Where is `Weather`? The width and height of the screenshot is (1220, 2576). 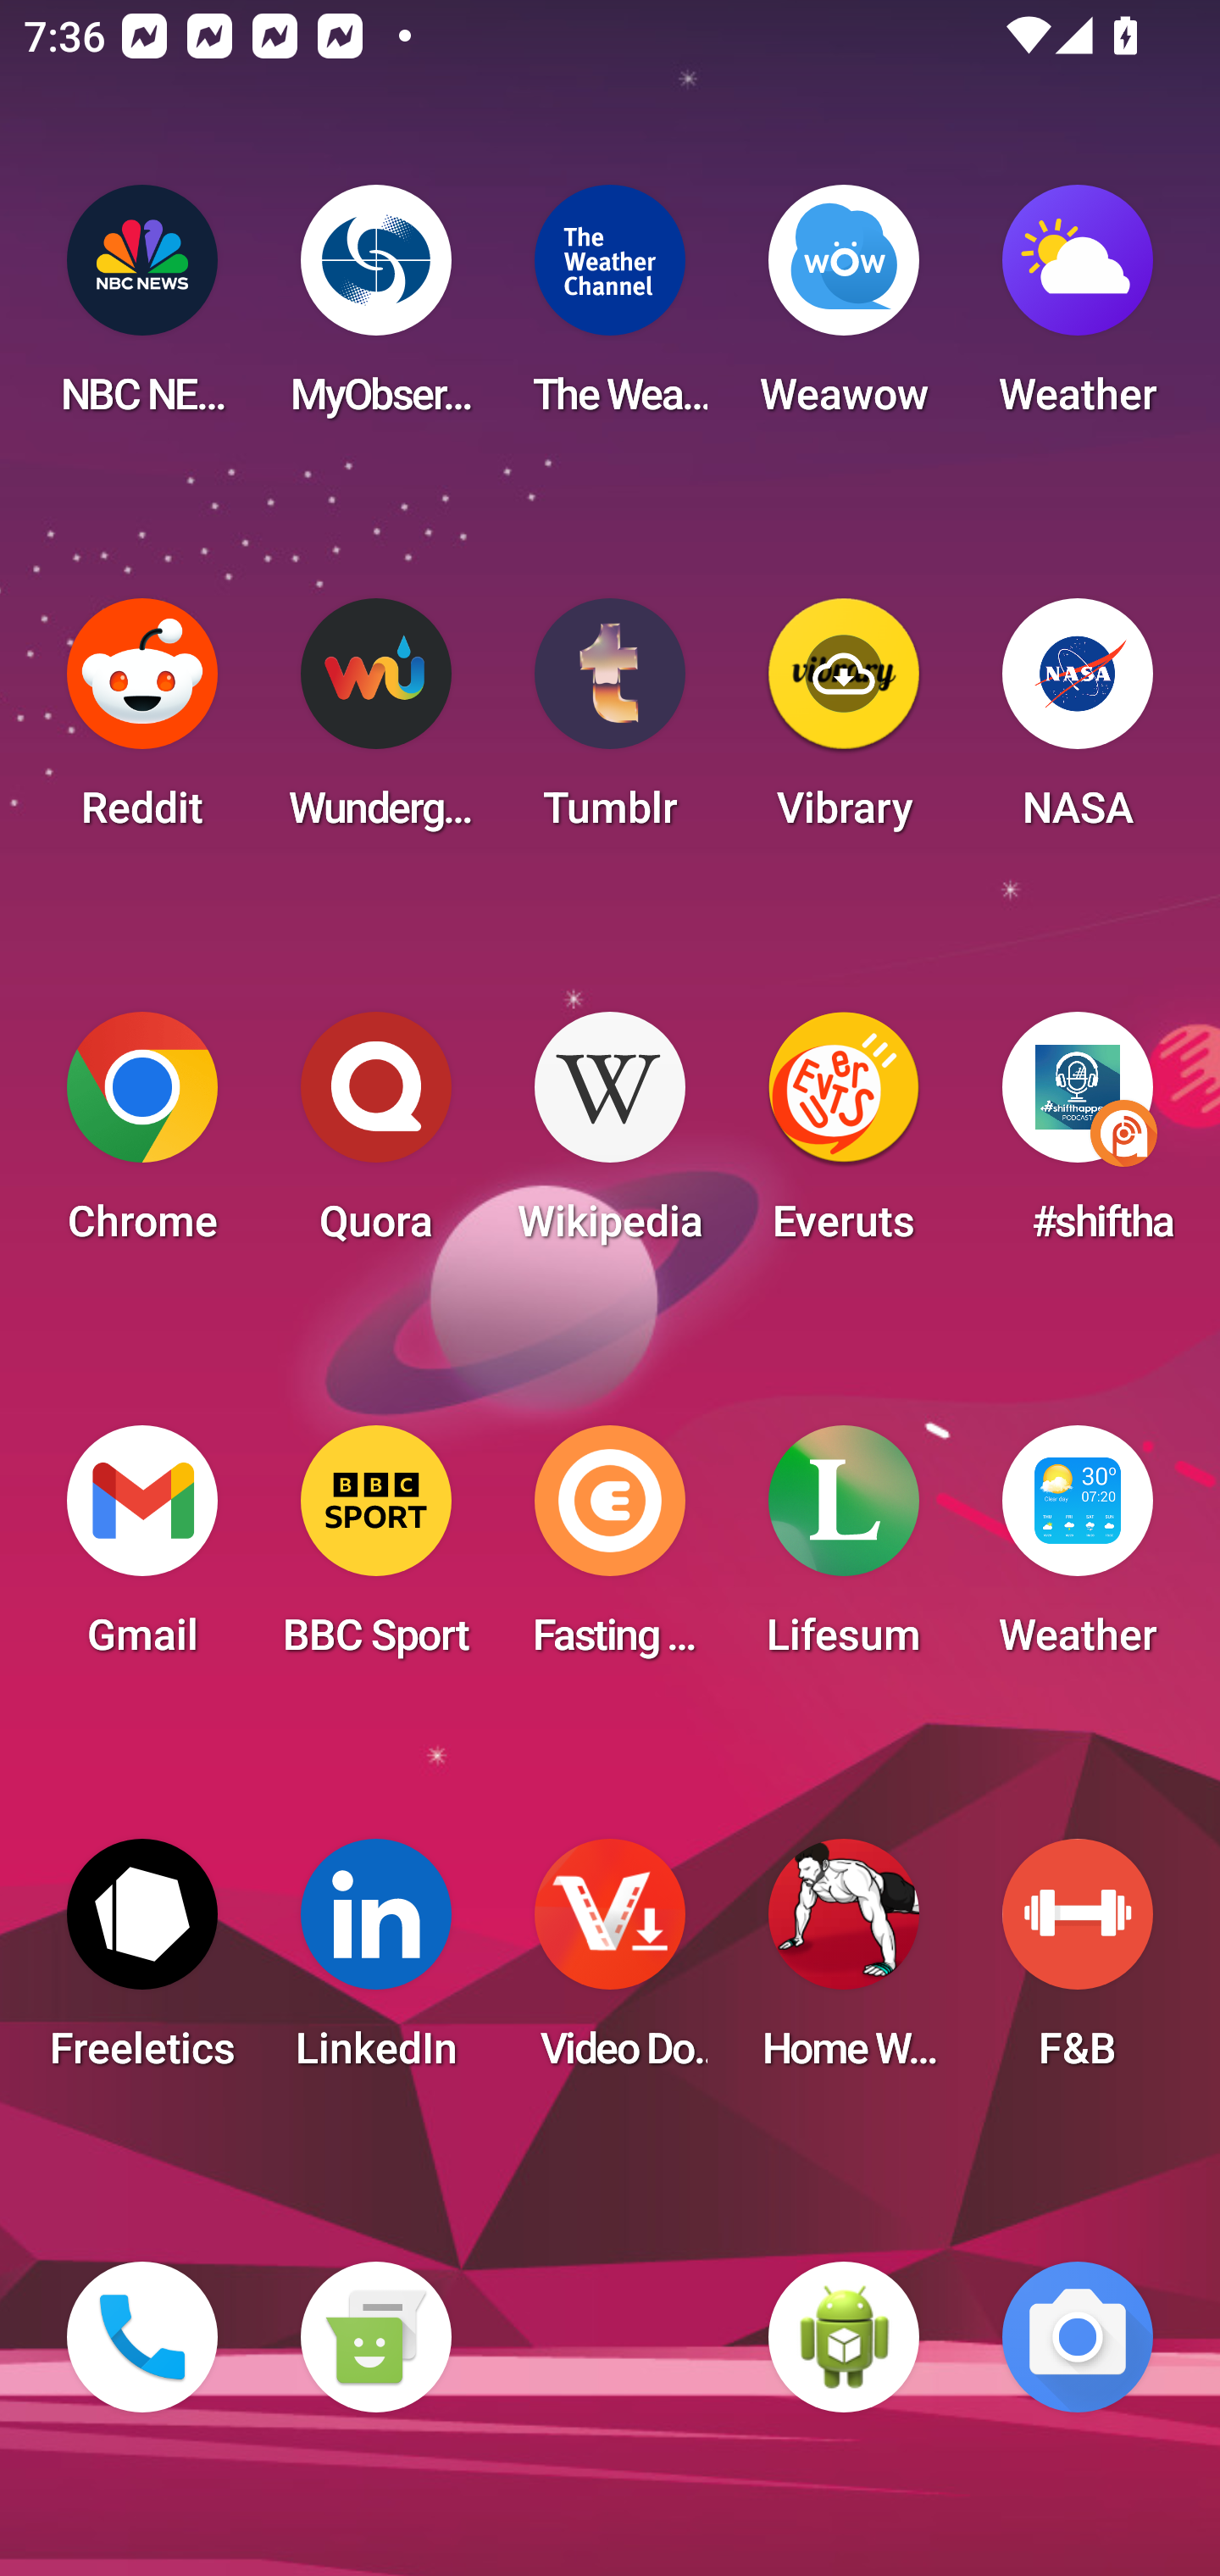
Weather is located at coordinates (1078, 310).